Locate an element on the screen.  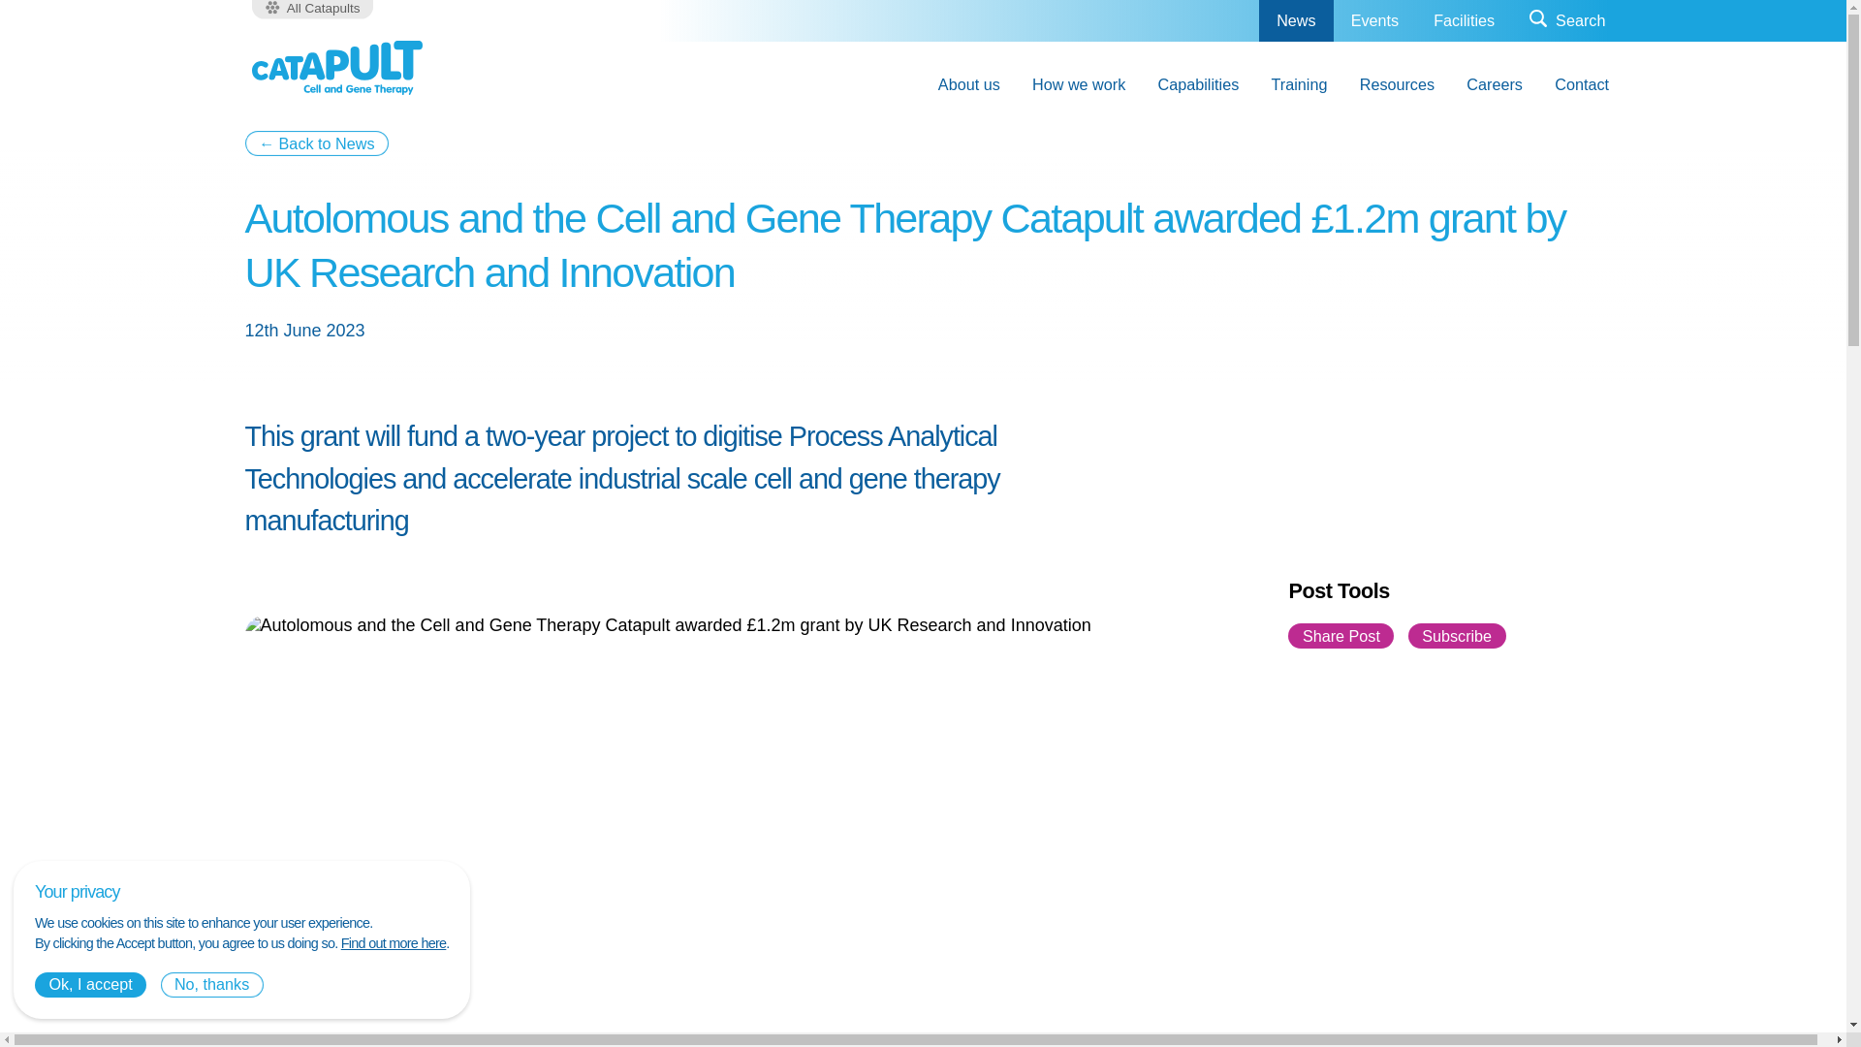
Capabilities is located at coordinates (1198, 83).